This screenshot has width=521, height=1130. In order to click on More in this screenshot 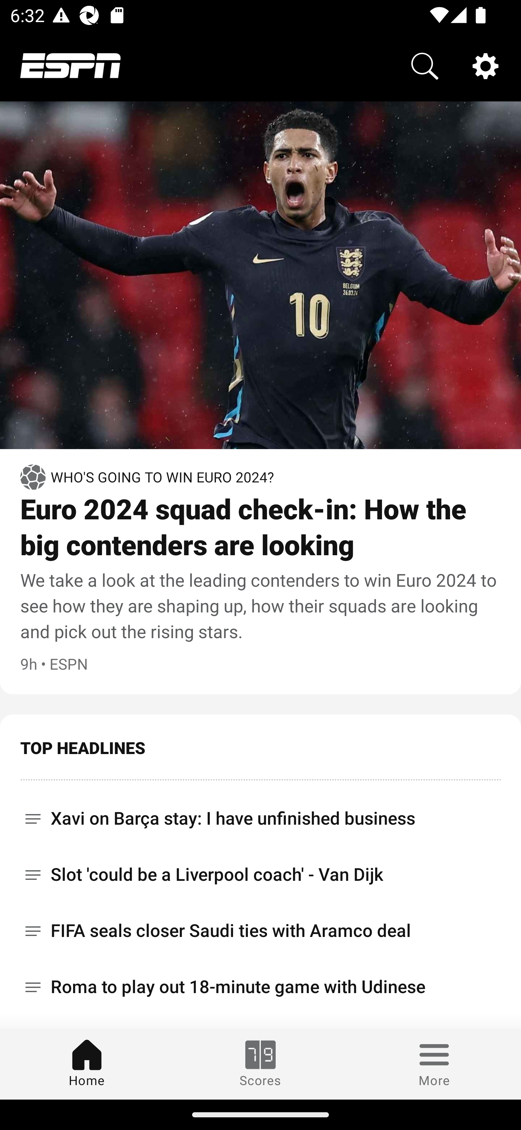, I will do `click(434, 1064)`.